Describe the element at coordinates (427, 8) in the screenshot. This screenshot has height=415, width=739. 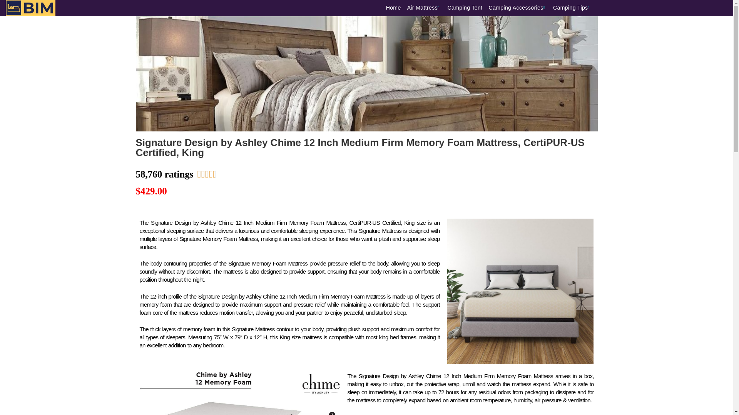
I see `Air Mattress` at that location.